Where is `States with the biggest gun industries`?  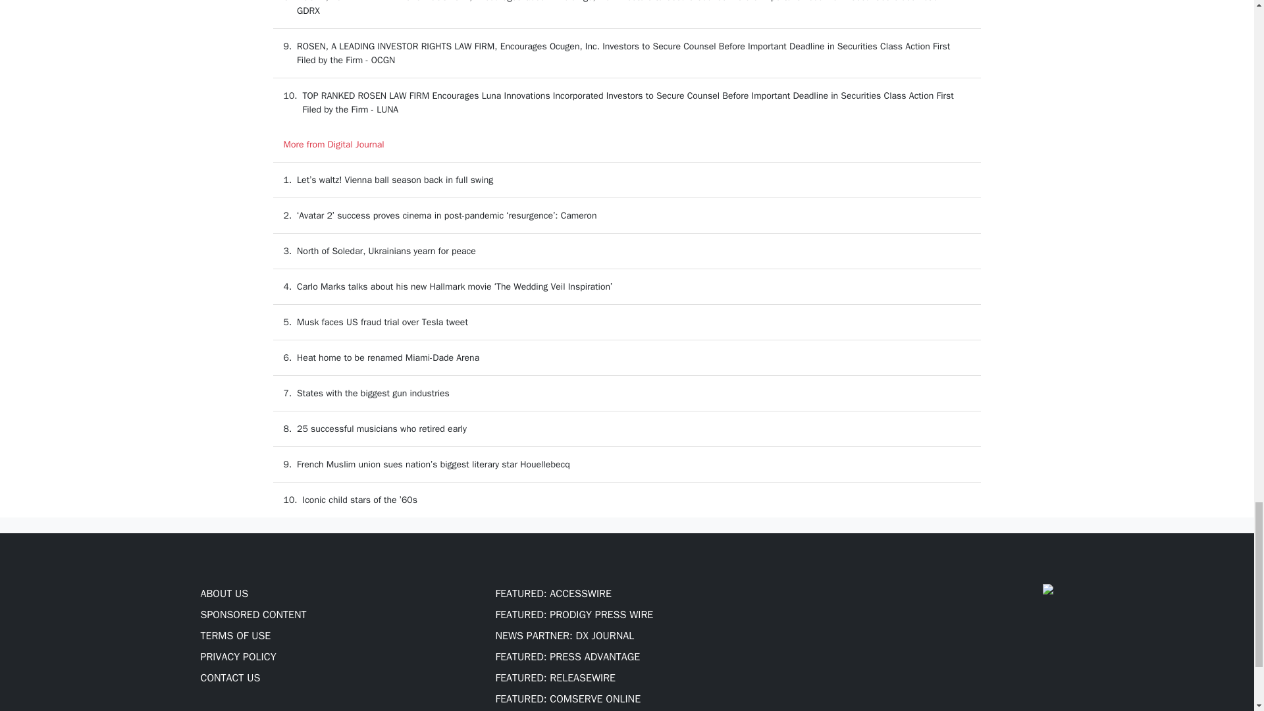 States with the biggest gun industries is located at coordinates (373, 392).